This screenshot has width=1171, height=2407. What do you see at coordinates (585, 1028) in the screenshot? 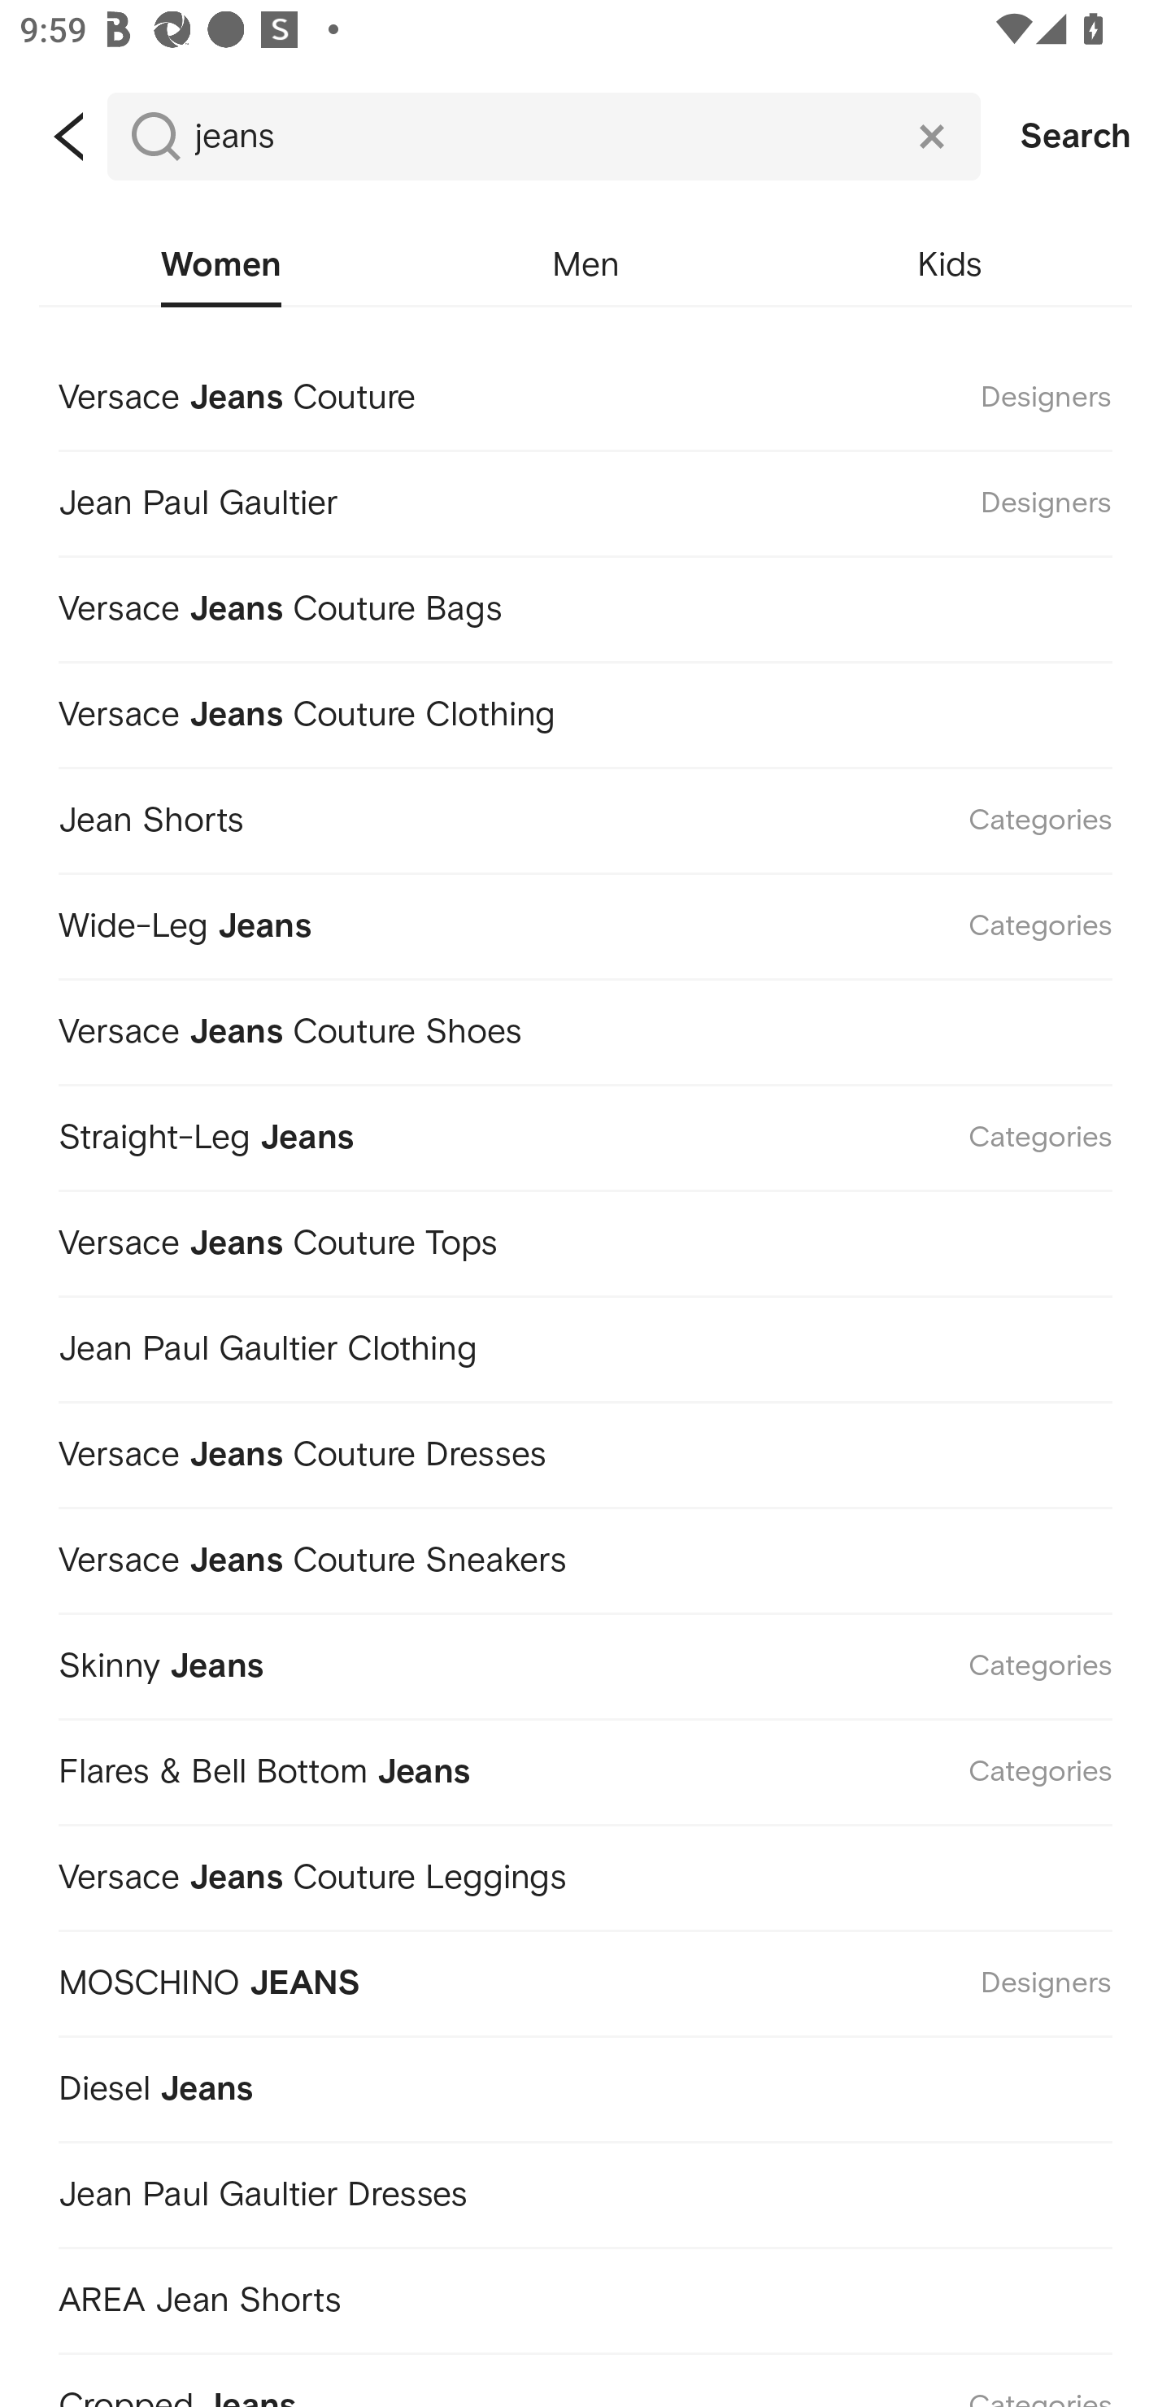
I see `Versace Jeans Couture Shoes` at bounding box center [585, 1028].